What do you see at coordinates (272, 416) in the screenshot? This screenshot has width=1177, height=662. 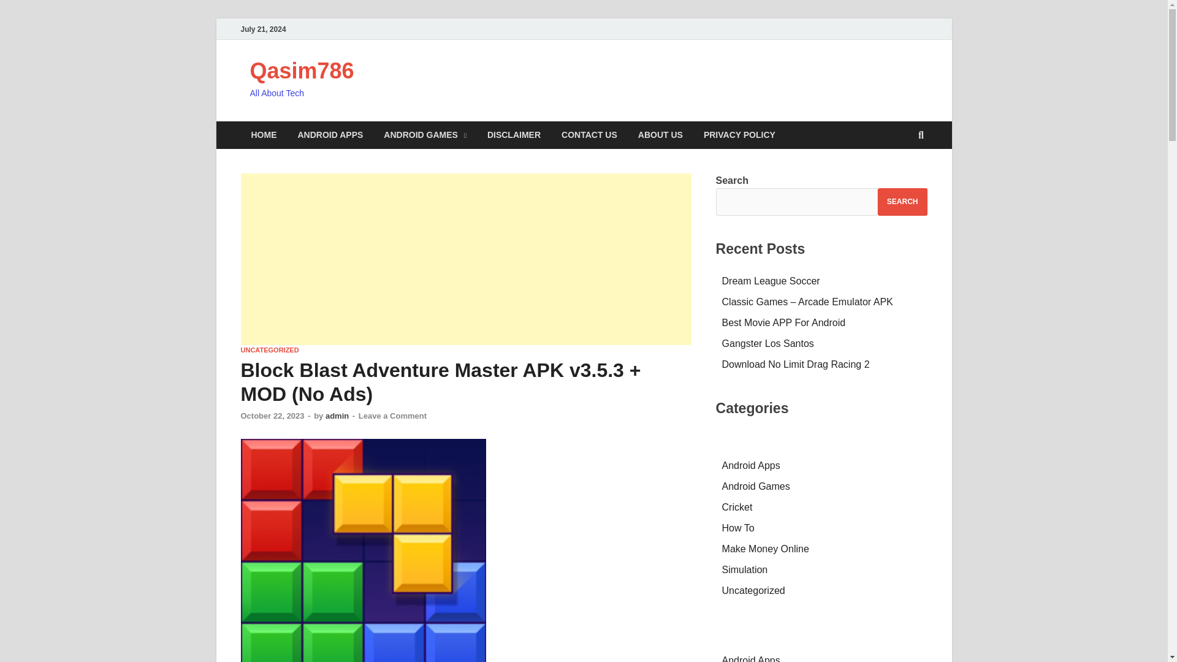 I see `October 22, 2023` at bounding box center [272, 416].